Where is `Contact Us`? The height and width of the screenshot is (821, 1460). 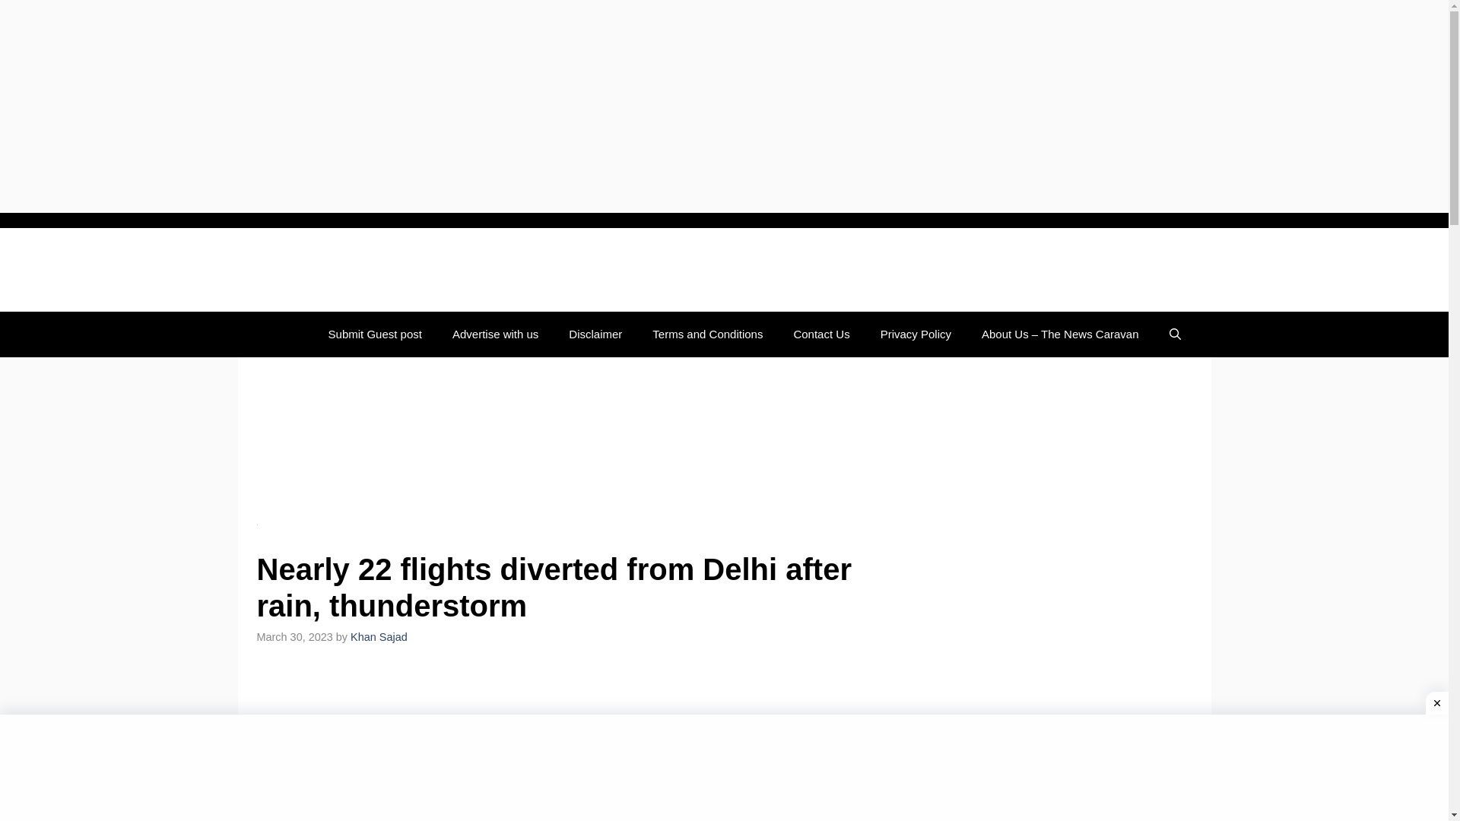 Contact Us is located at coordinates (821, 334).